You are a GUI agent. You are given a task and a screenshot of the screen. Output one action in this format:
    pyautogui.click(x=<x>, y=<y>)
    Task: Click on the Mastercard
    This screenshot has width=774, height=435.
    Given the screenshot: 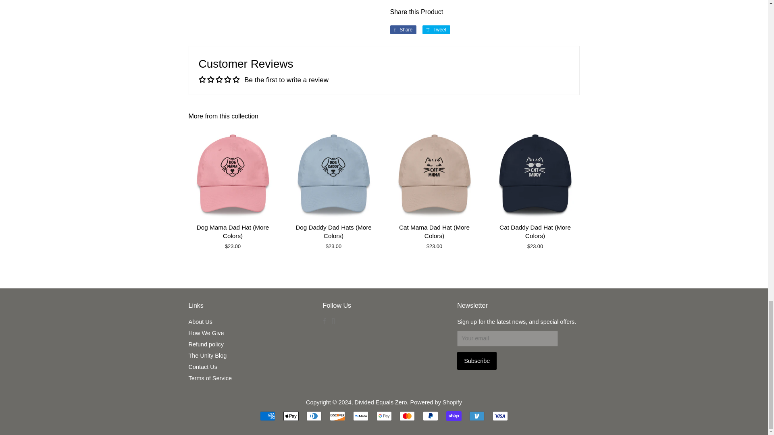 What is the action you would take?
    pyautogui.click(x=407, y=416)
    